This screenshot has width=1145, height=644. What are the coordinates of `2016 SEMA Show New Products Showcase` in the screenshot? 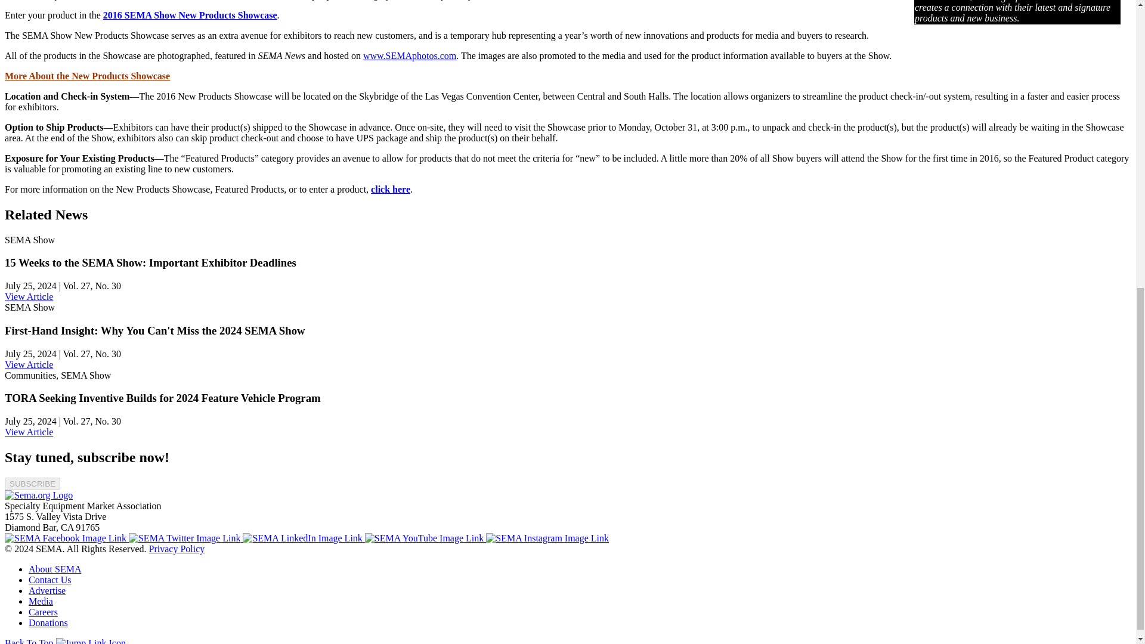 It's located at (190, 15).